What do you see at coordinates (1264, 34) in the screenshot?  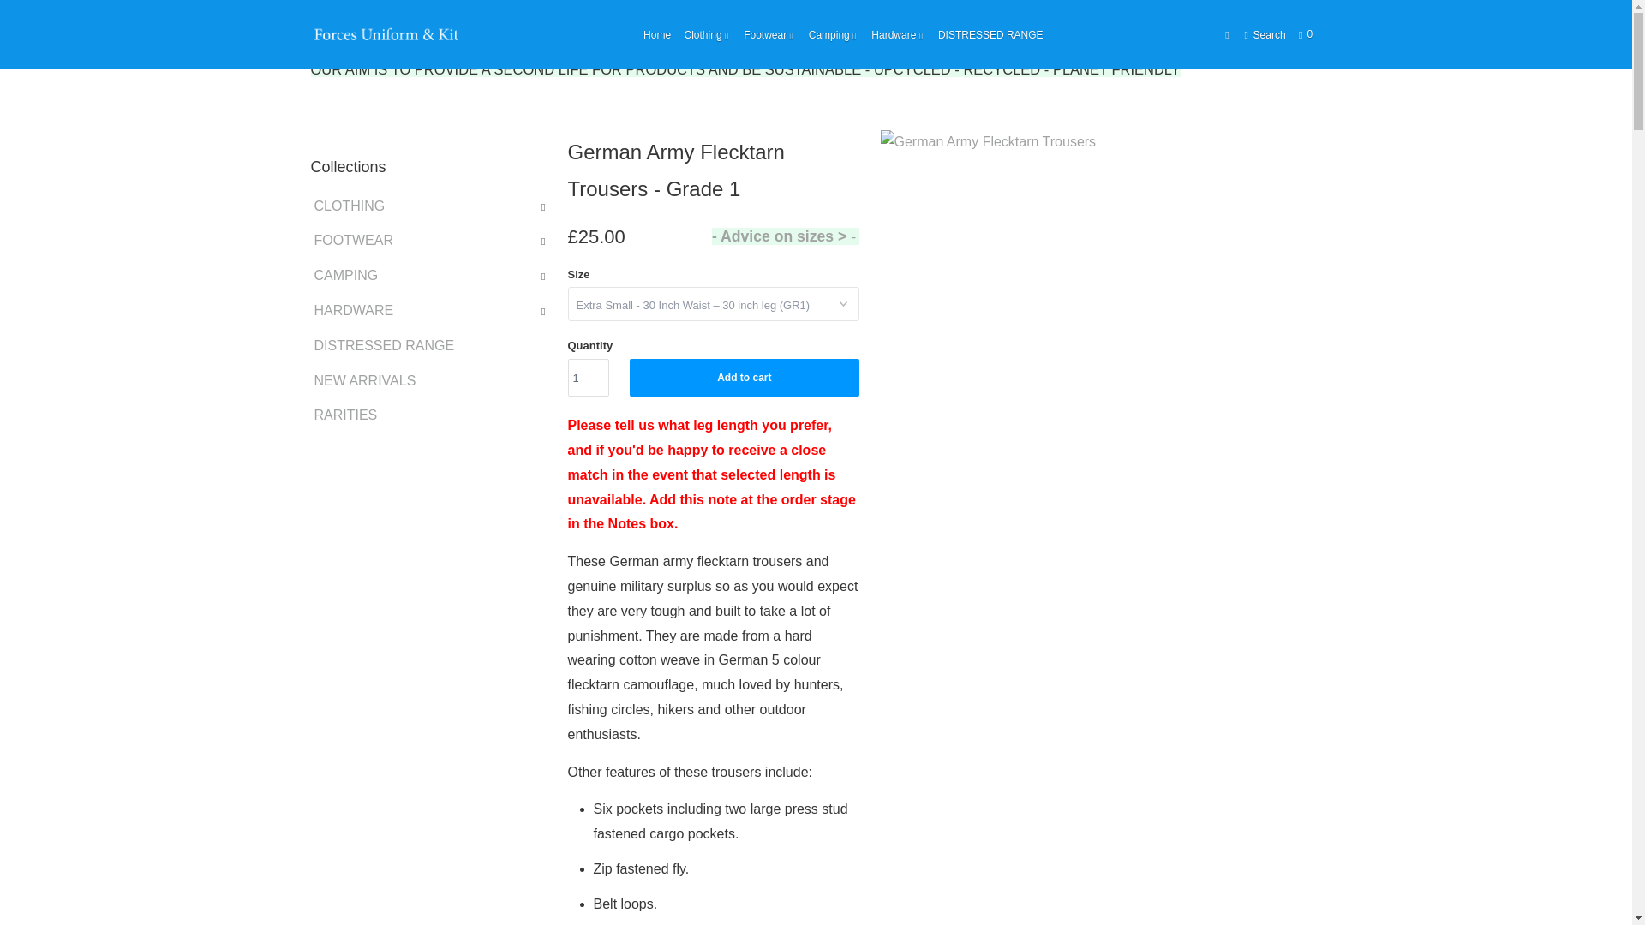 I see `Search` at bounding box center [1264, 34].